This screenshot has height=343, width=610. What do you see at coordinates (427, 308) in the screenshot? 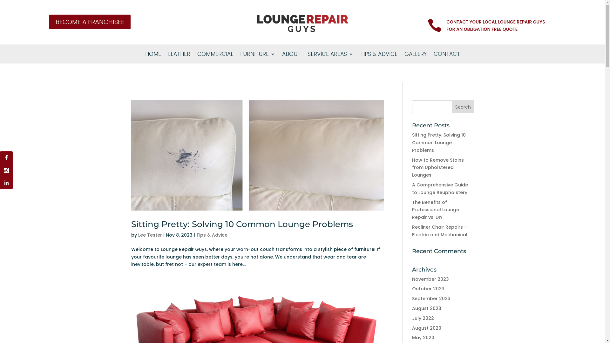
I see `August 2023` at bounding box center [427, 308].